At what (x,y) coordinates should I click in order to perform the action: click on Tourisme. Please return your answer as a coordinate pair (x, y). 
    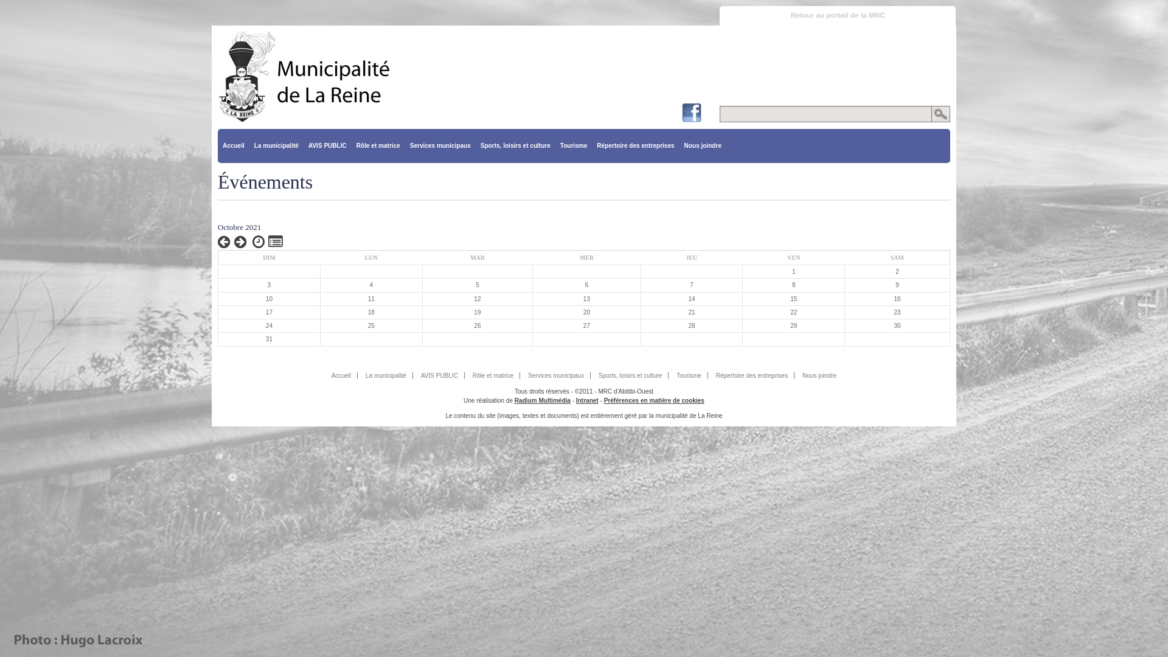
    Looking at the image, I should click on (689, 376).